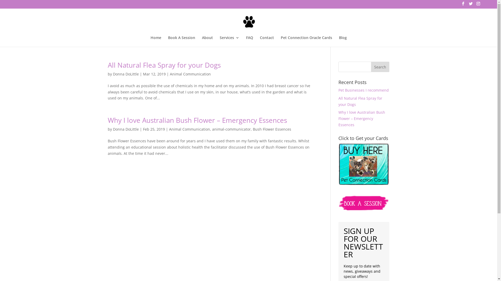 This screenshot has width=501, height=281. What do you see at coordinates (164, 65) in the screenshot?
I see `All Natural Flea Spray for your Dogs` at bounding box center [164, 65].